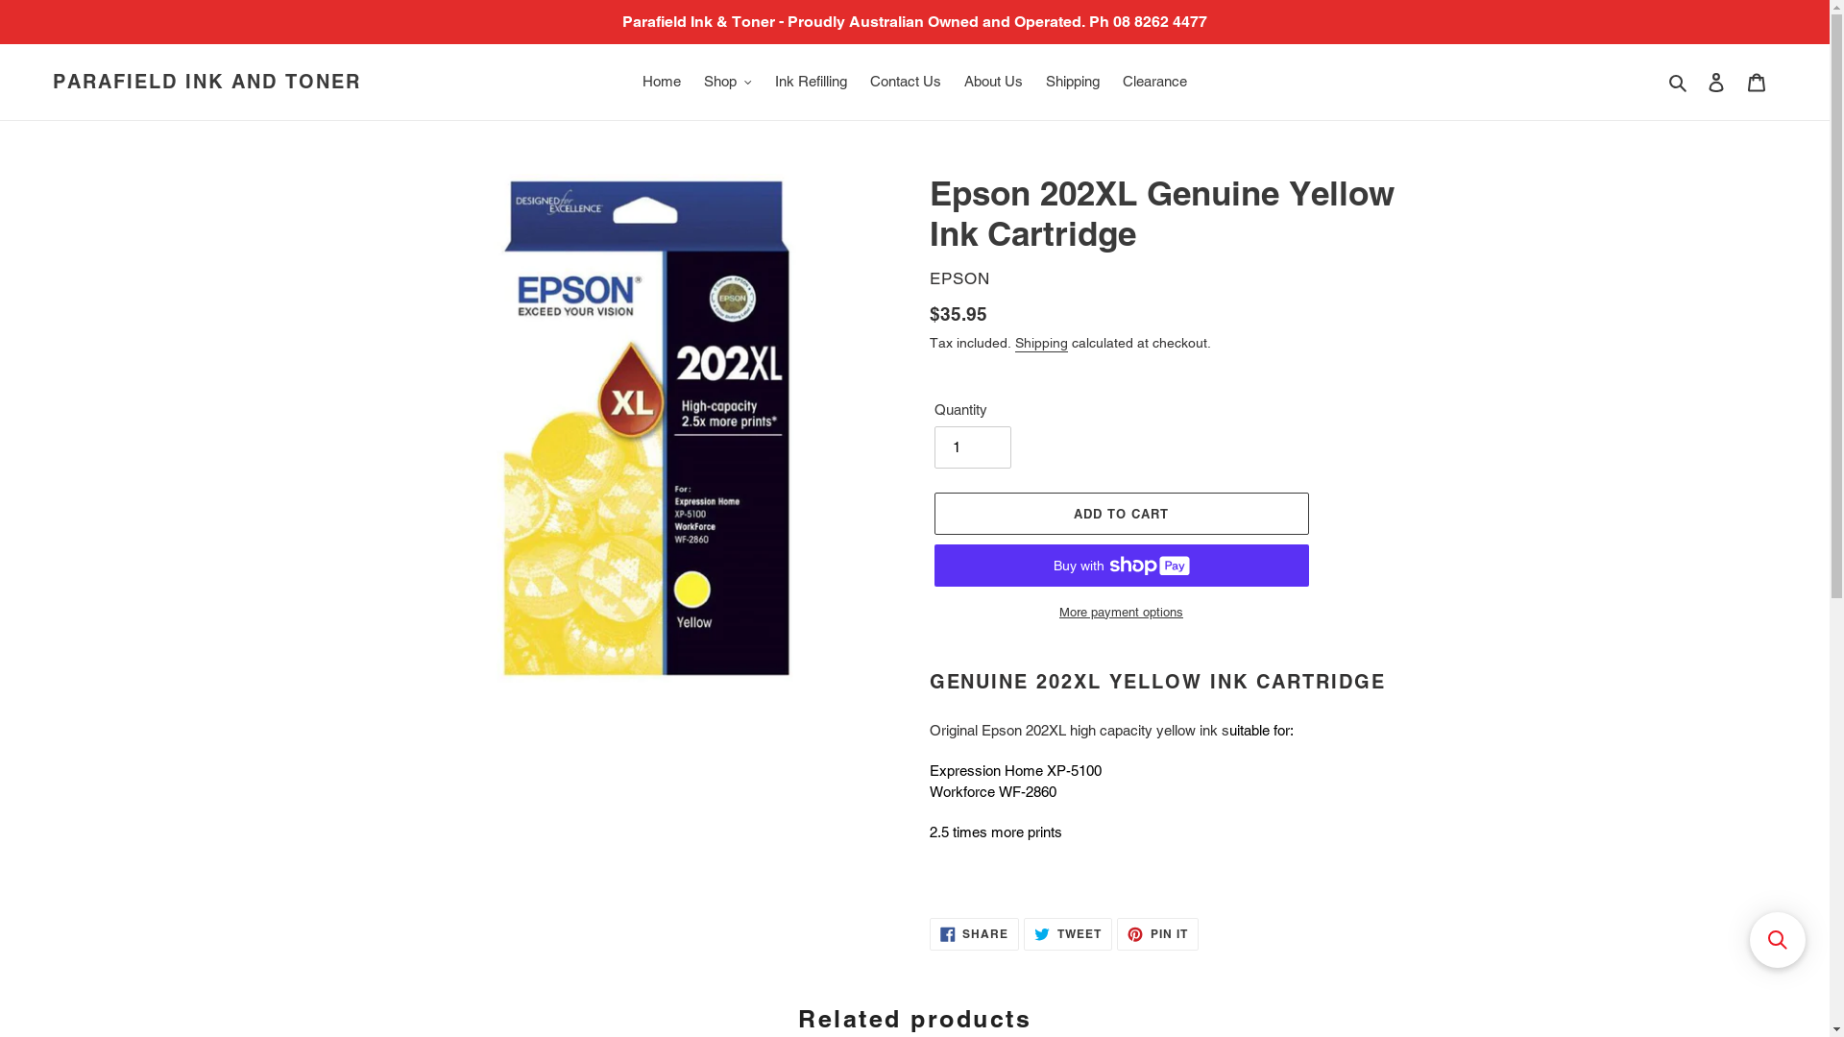 This screenshot has height=1037, width=1844. I want to click on Contact Us, so click(906, 83).